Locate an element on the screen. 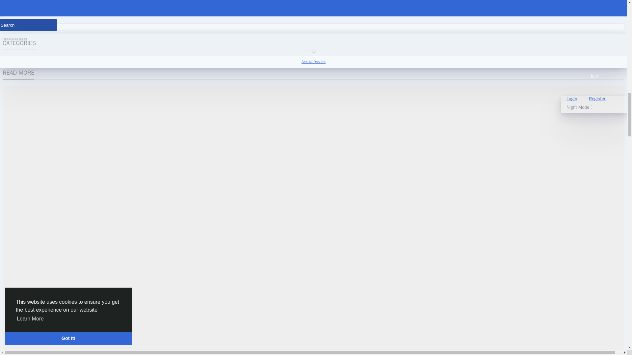  NETWORKING is located at coordinates (351, 60).